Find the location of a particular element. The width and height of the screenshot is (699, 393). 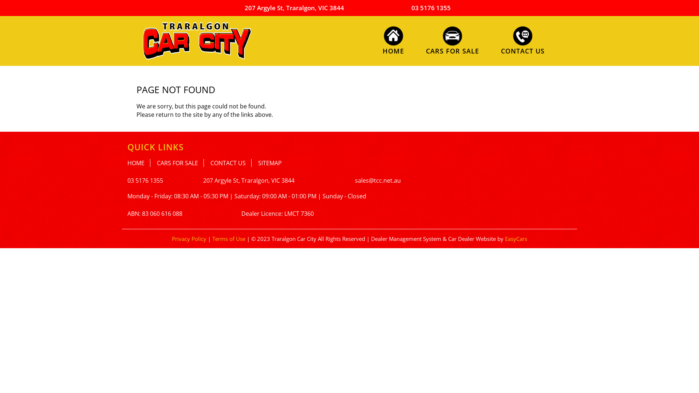

SITEMAP is located at coordinates (270, 163).